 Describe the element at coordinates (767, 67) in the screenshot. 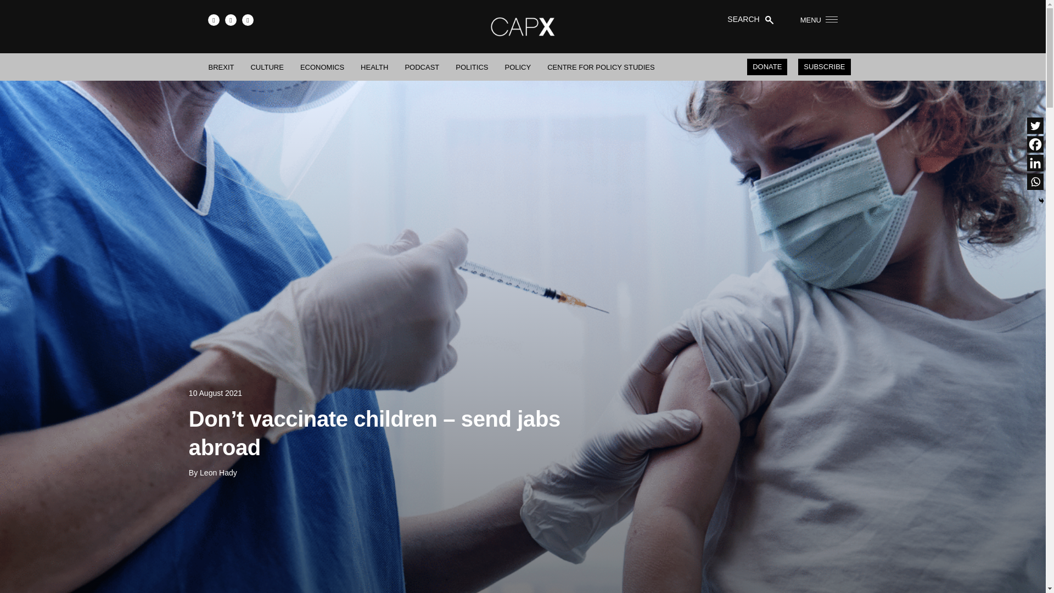

I see `DONATE` at that location.